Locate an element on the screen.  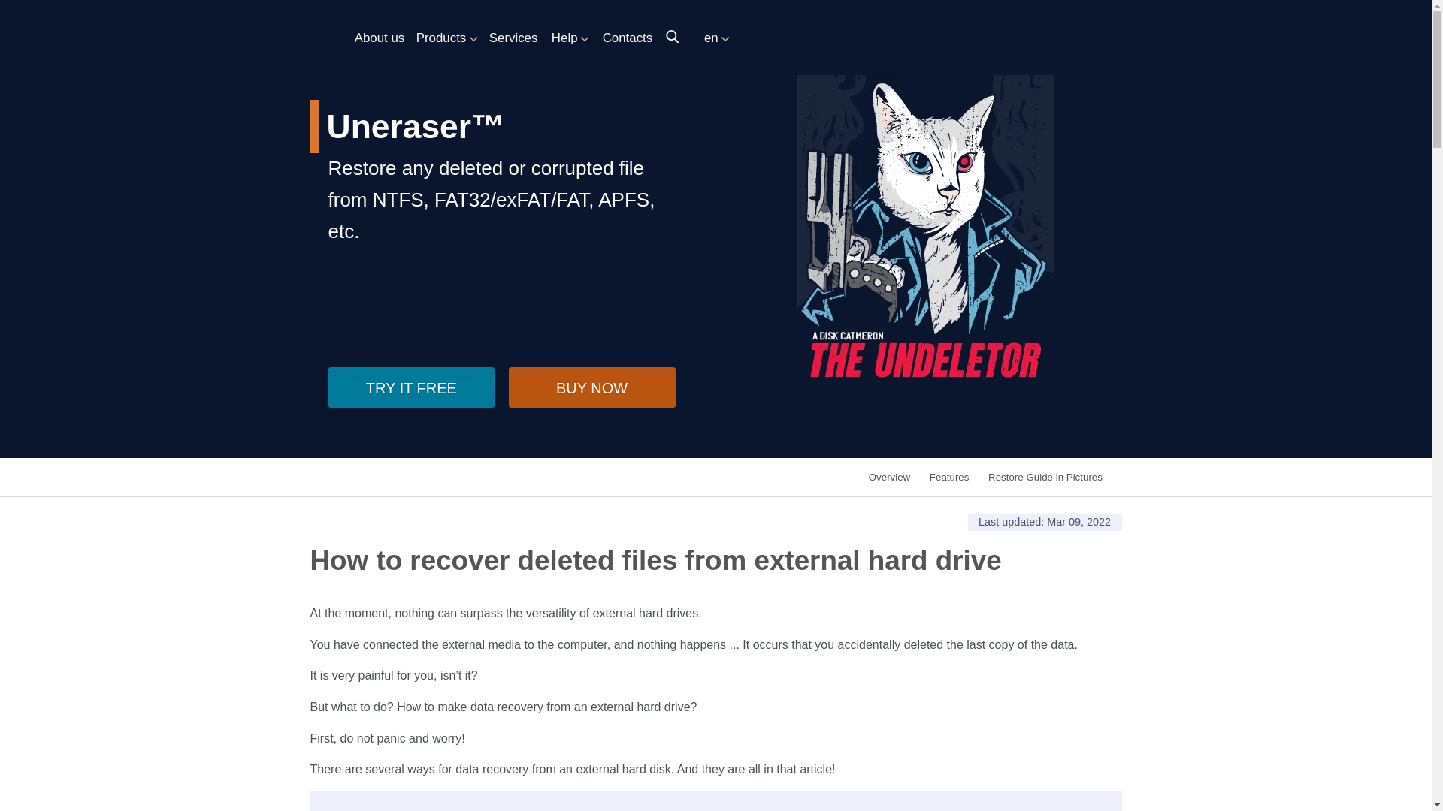
Restore Guide in Pictures is located at coordinates (1045, 476).